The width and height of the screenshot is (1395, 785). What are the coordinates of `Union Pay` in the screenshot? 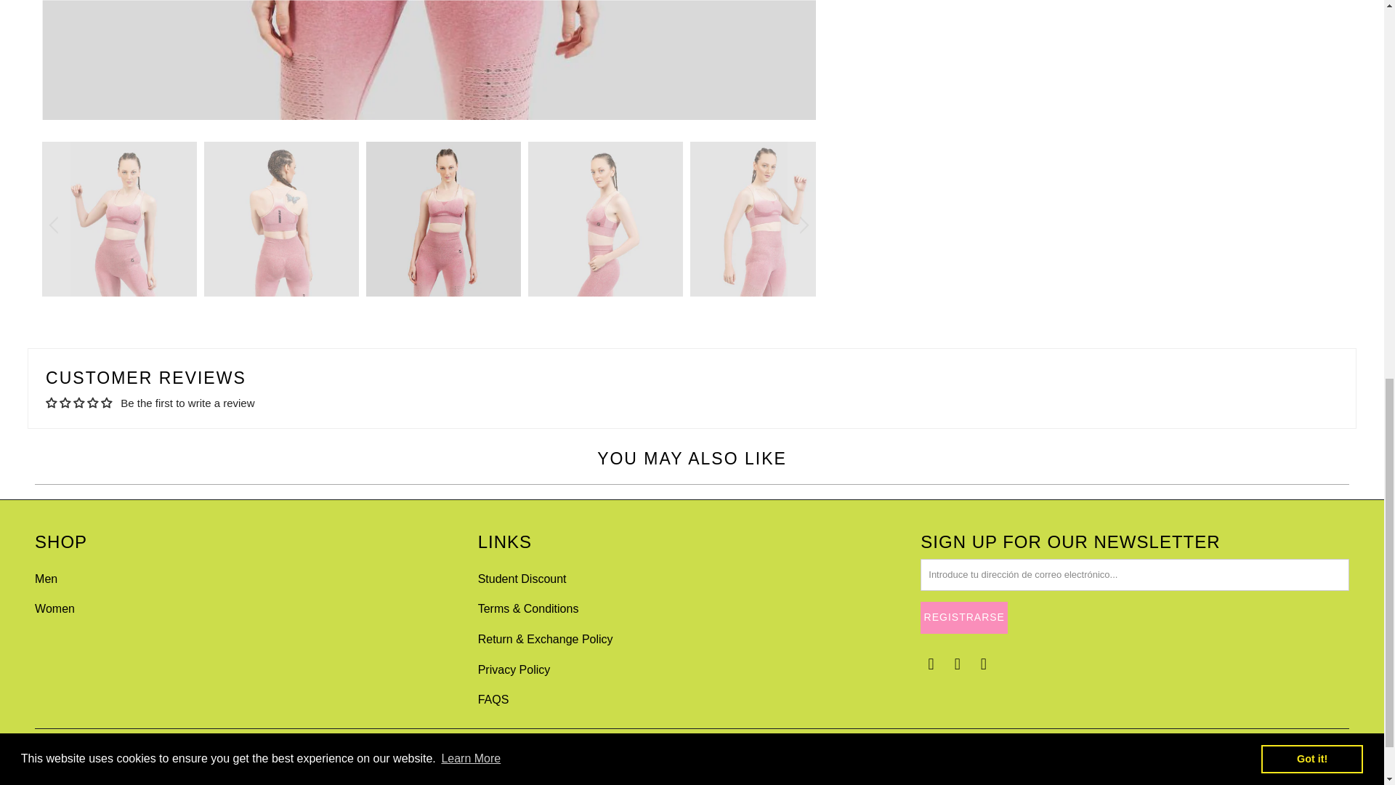 It's located at (1293, 754).